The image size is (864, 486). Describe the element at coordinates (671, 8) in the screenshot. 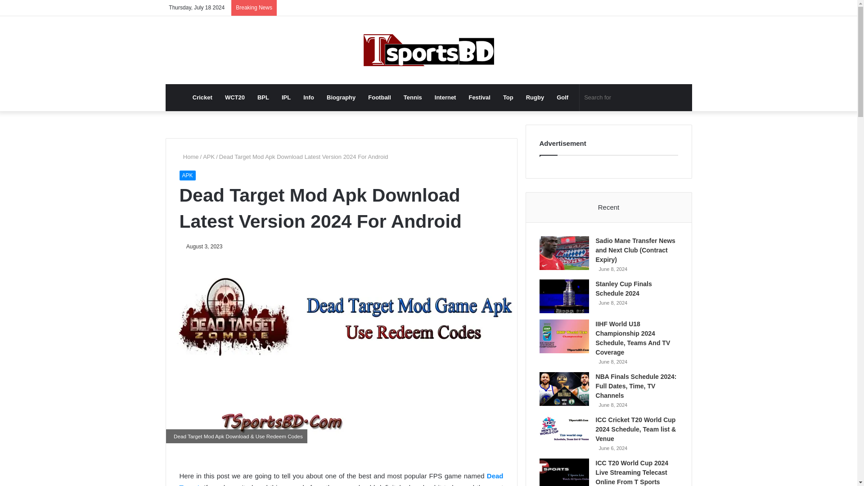

I see `Random Article` at that location.